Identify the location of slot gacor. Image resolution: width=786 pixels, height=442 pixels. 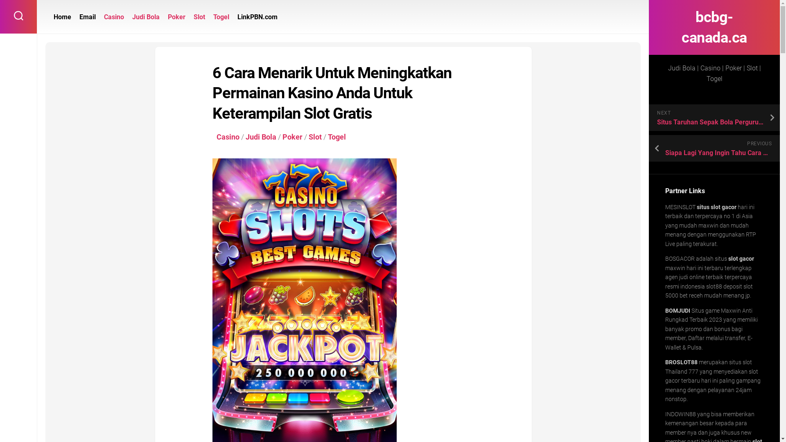
(741, 259).